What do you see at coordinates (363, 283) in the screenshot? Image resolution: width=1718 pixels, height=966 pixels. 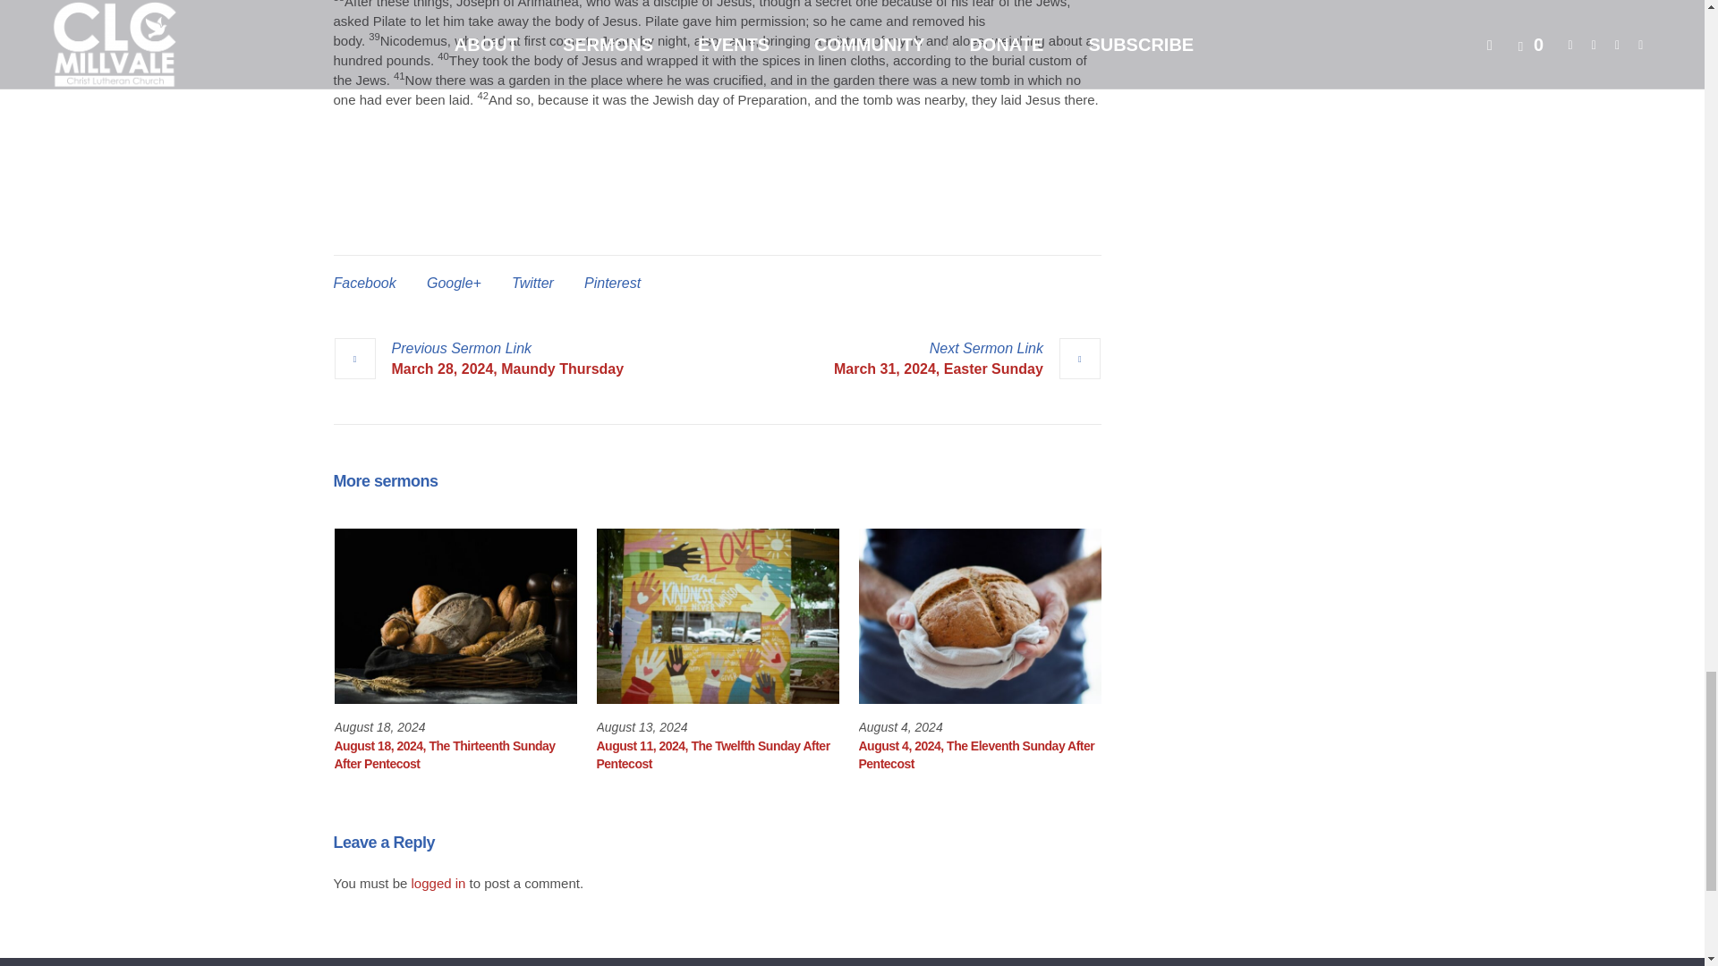 I see `Facebook` at bounding box center [363, 283].